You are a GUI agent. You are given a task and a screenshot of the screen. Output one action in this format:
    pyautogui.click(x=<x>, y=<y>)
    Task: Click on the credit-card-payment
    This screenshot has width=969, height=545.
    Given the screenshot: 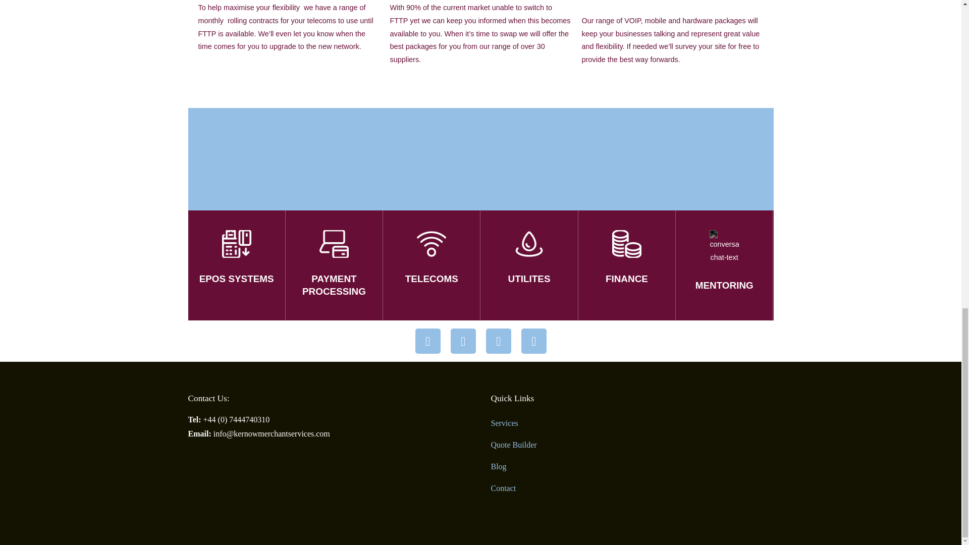 What is the action you would take?
    pyautogui.click(x=236, y=243)
    